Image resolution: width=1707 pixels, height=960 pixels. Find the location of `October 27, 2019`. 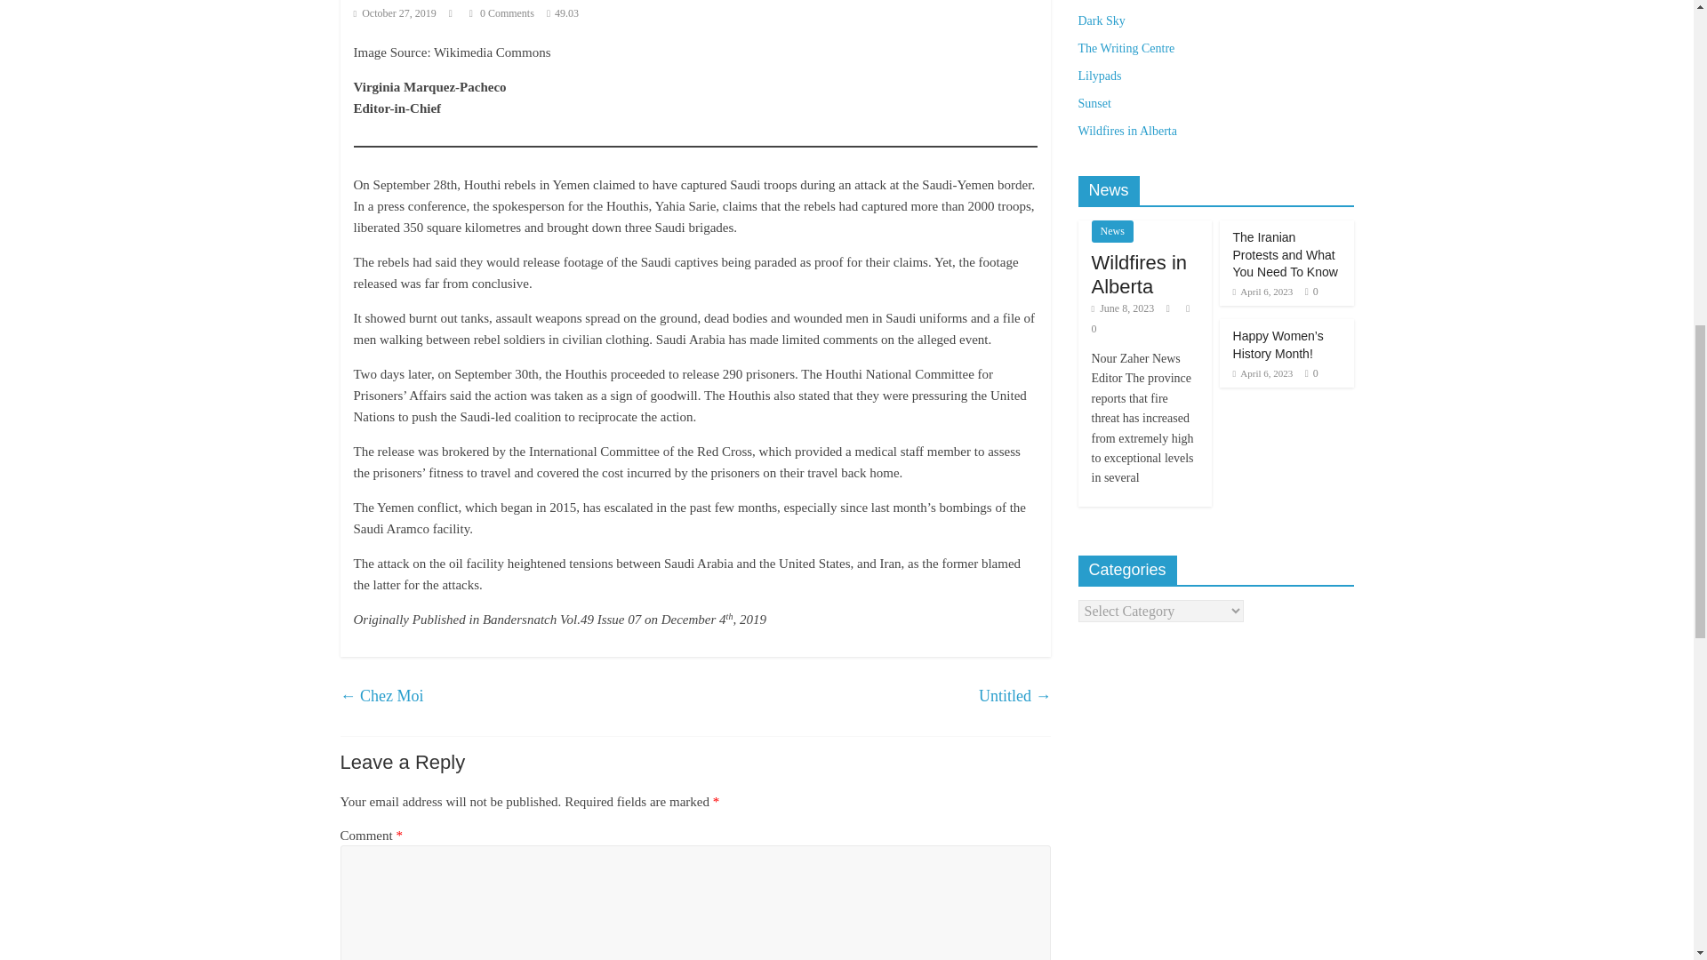

October 27, 2019 is located at coordinates (395, 12).